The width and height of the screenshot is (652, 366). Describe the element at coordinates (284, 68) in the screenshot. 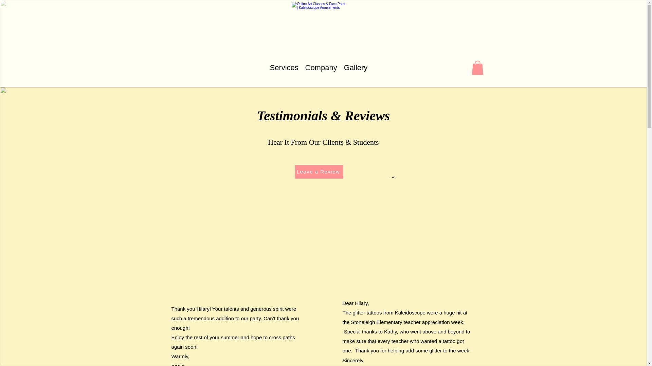

I see `Services` at that location.